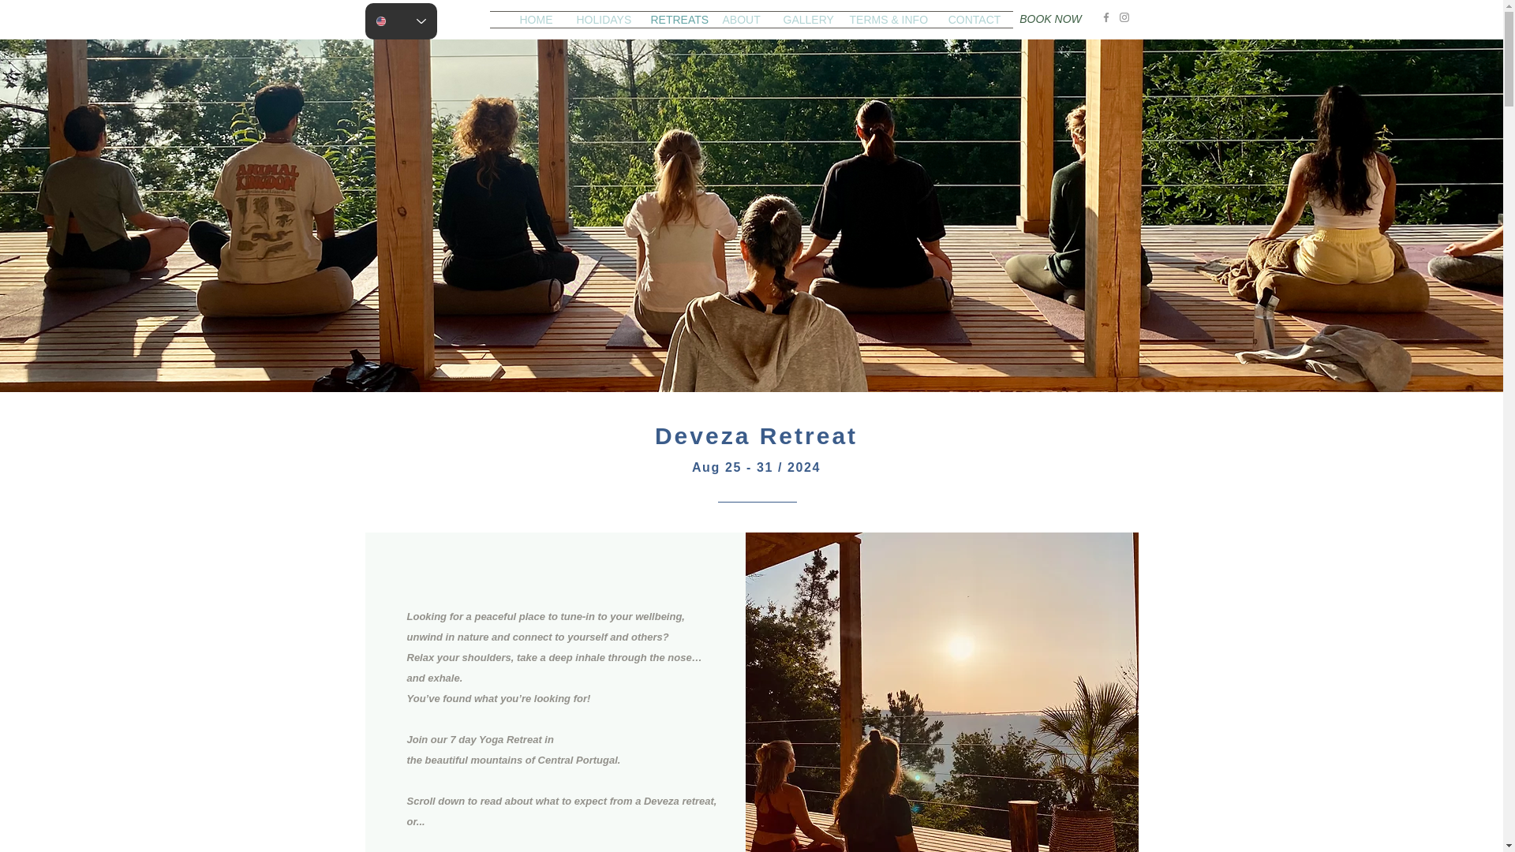 This screenshot has height=852, width=1515. What do you see at coordinates (740, 19) in the screenshot?
I see `ABOUT` at bounding box center [740, 19].